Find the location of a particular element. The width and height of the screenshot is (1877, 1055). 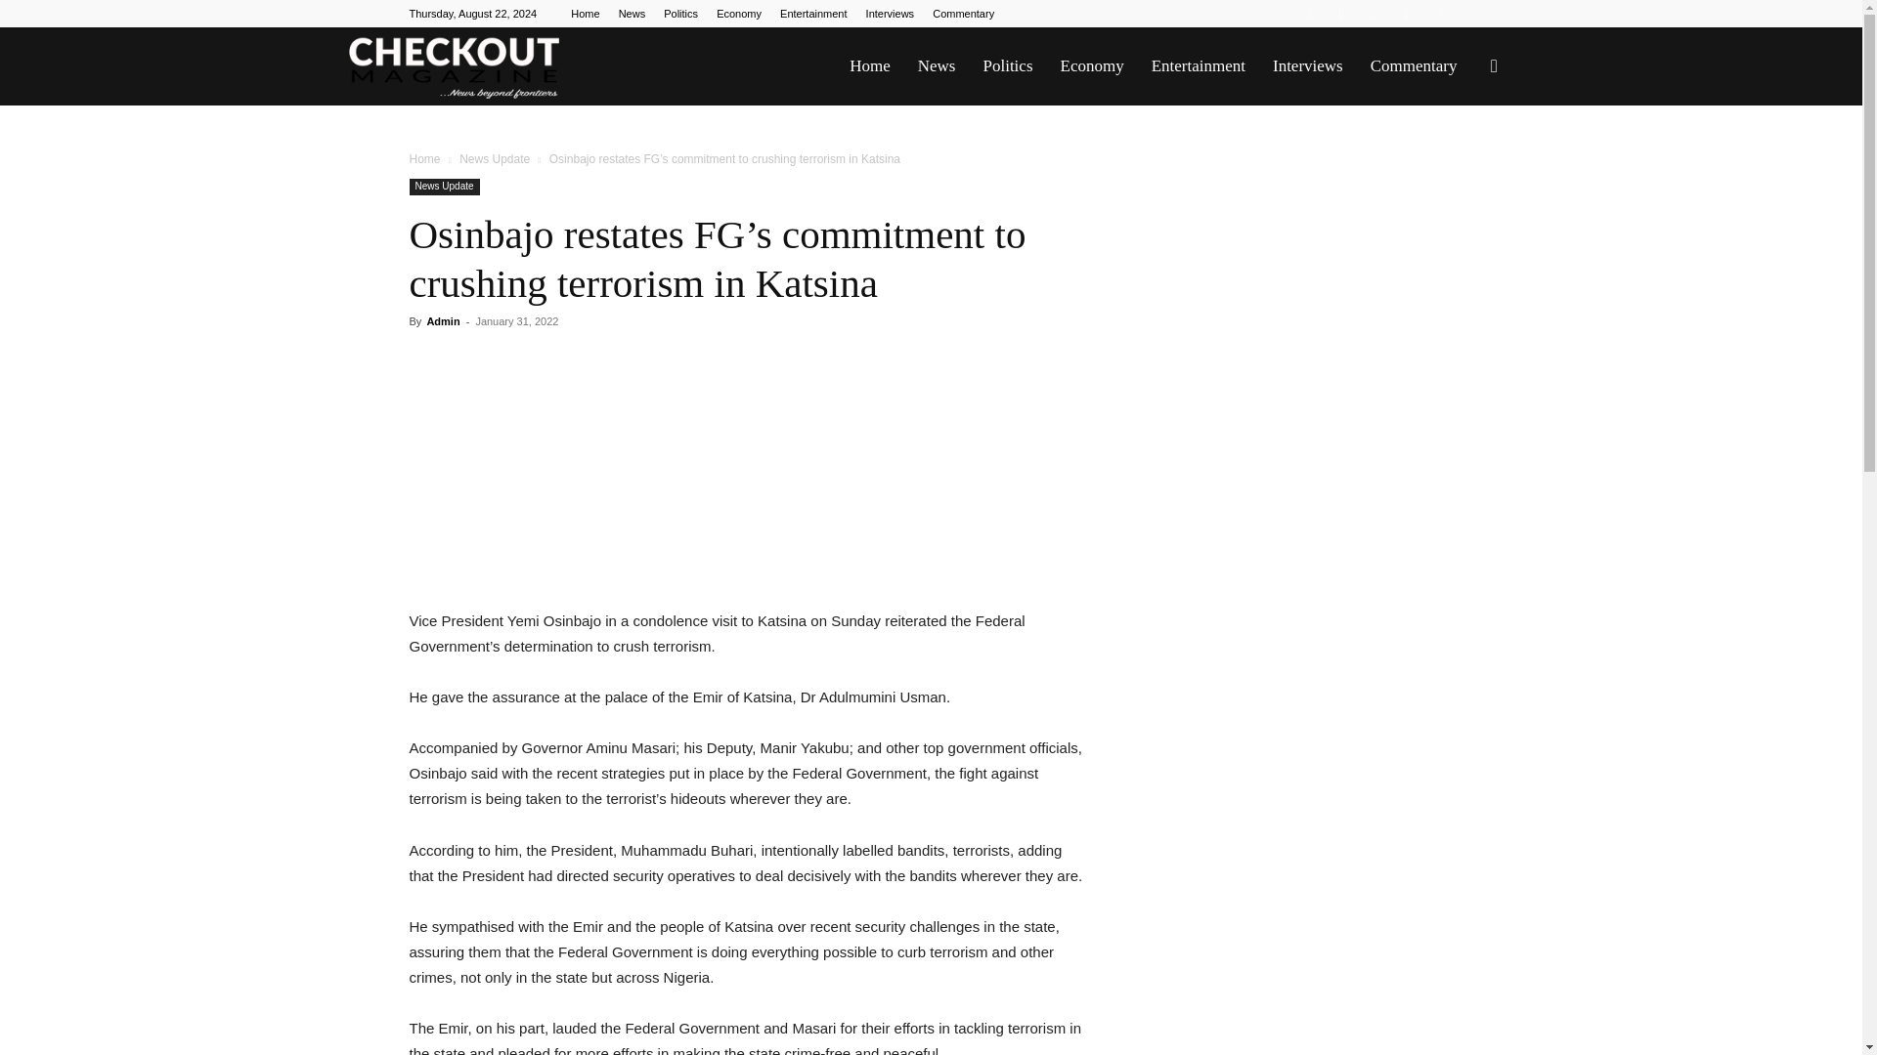

Interviews is located at coordinates (1308, 66).